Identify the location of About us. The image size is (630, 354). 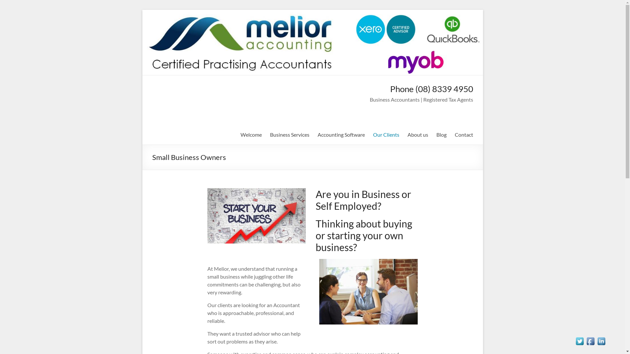
(418, 135).